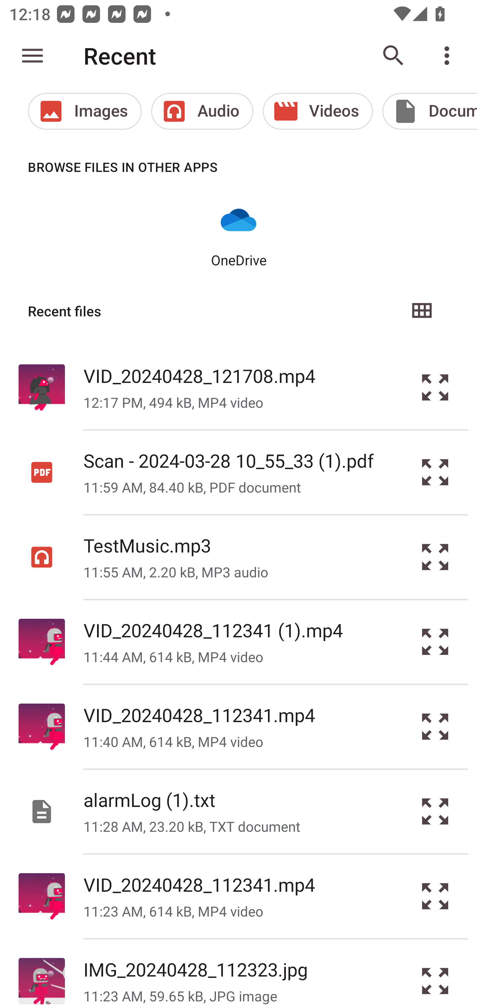 The image size is (477, 1007). Describe the element at coordinates (32, 56) in the screenshot. I see `Show roots` at that location.